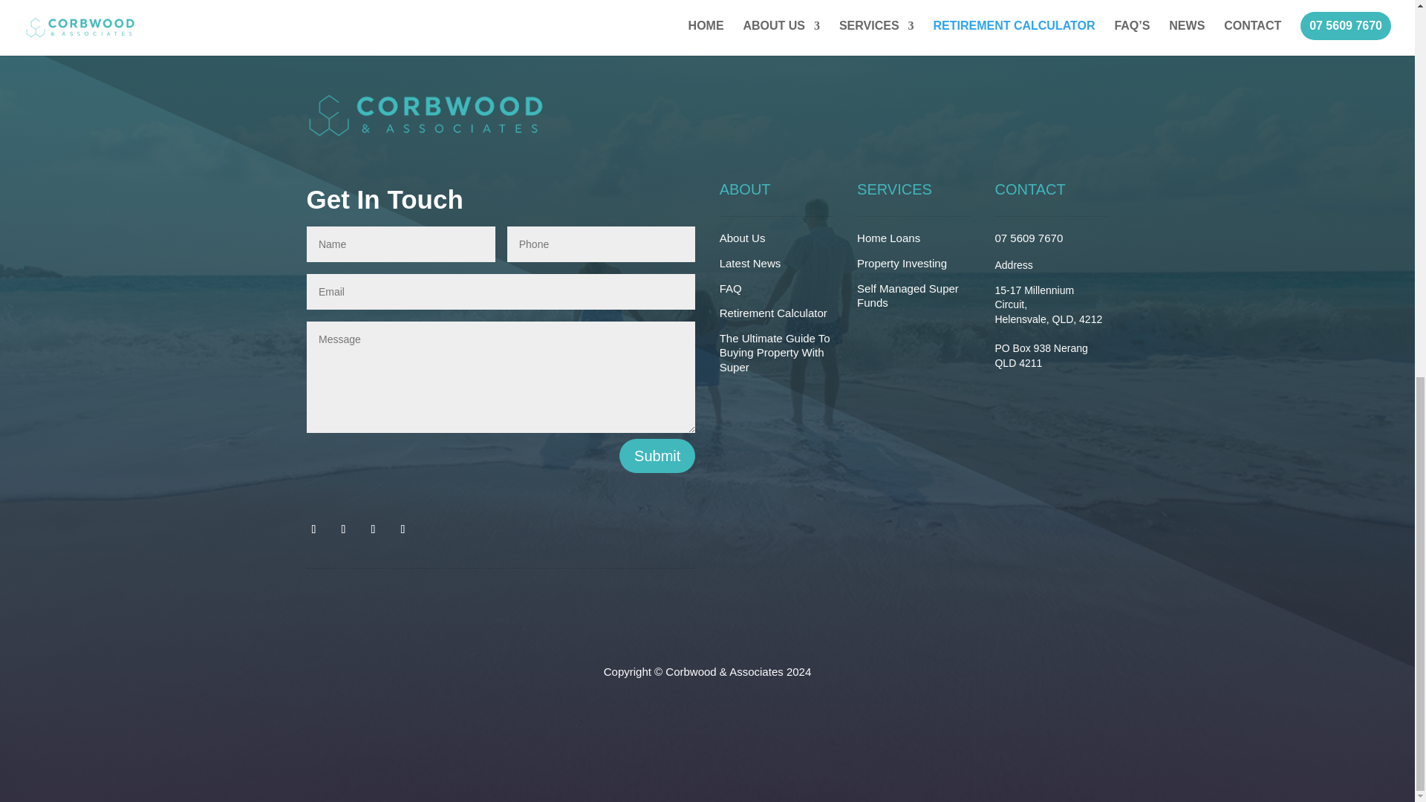  Describe the element at coordinates (313, 529) in the screenshot. I see `Follow on Facebook` at that location.